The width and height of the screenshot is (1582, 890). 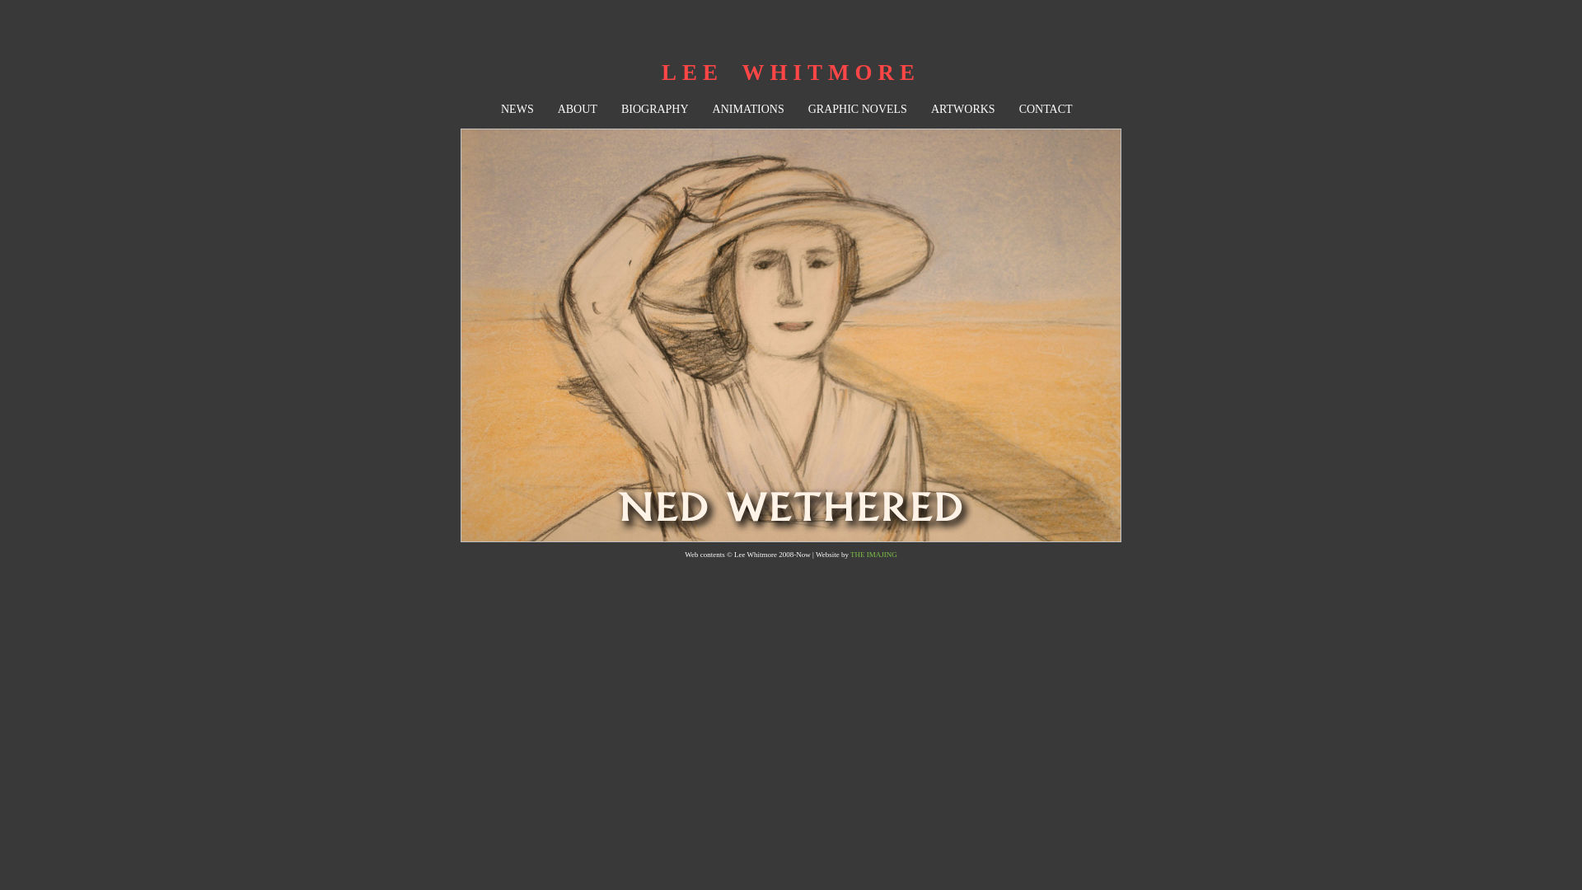 I want to click on GRAPHIC NOVELS, so click(x=858, y=109).